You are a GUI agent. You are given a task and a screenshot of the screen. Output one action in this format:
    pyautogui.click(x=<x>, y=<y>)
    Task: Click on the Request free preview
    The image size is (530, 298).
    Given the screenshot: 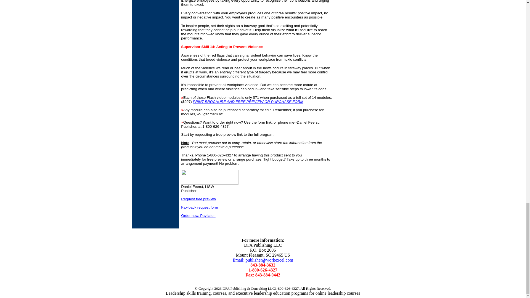 What is the action you would take?
    pyautogui.click(x=198, y=199)
    